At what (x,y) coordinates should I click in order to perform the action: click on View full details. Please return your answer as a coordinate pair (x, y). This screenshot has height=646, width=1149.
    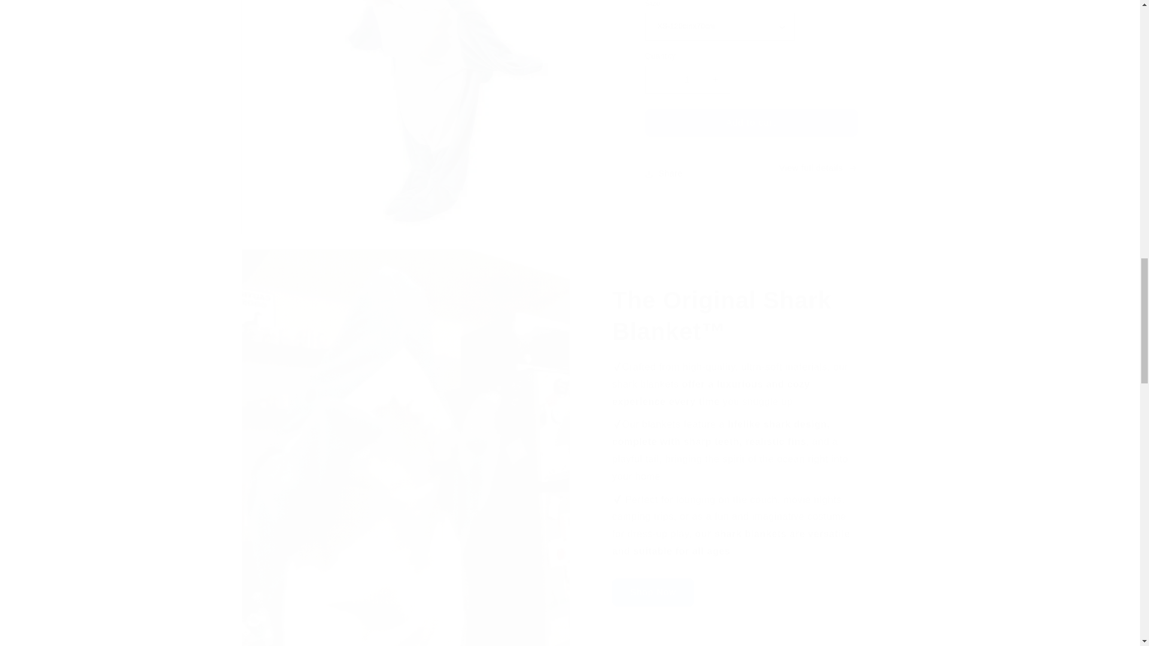
    Looking at the image, I should click on (817, 167).